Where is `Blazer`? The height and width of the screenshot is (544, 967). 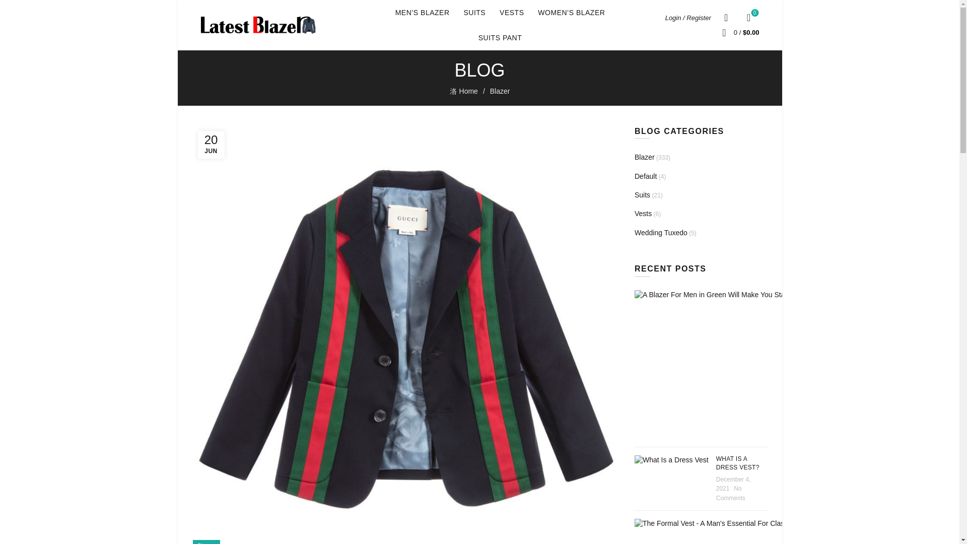
Blazer is located at coordinates (500, 37).